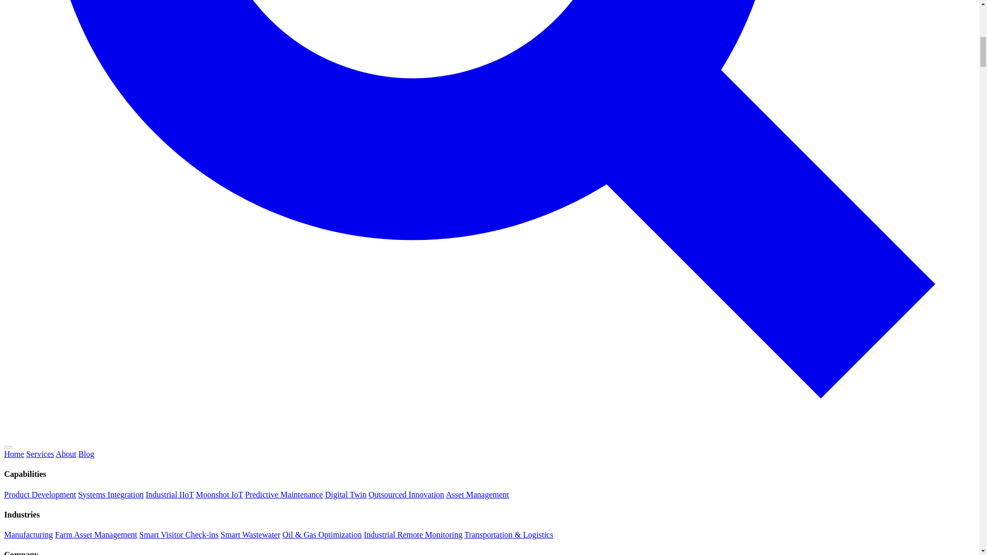 The height and width of the screenshot is (555, 987). I want to click on Smart Visitor Check-ins, so click(178, 534).